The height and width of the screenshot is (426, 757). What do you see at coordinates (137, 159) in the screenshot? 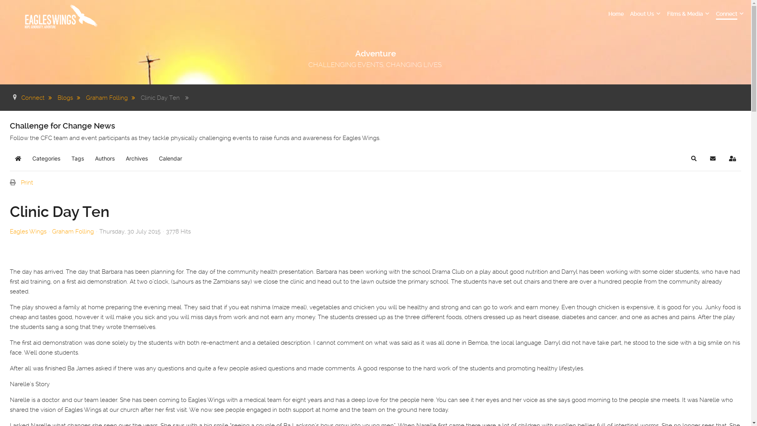
I see `Archives` at bounding box center [137, 159].